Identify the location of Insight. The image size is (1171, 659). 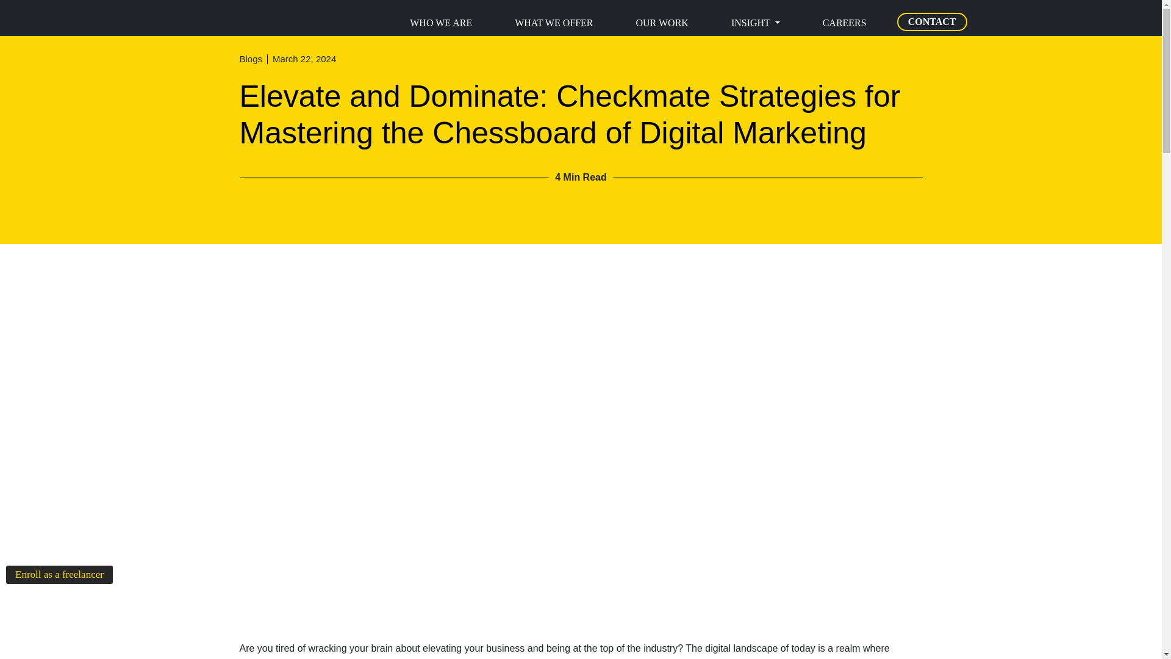
(755, 23).